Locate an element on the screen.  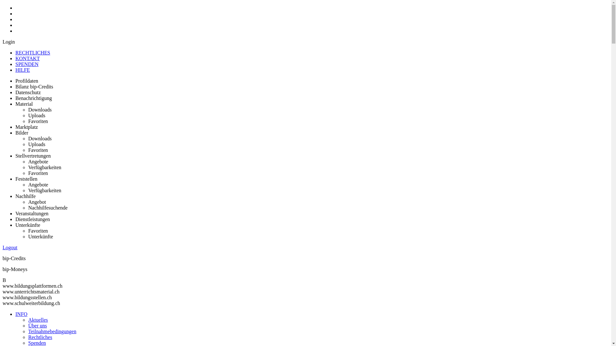
Marktplatz is located at coordinates (27, 127).